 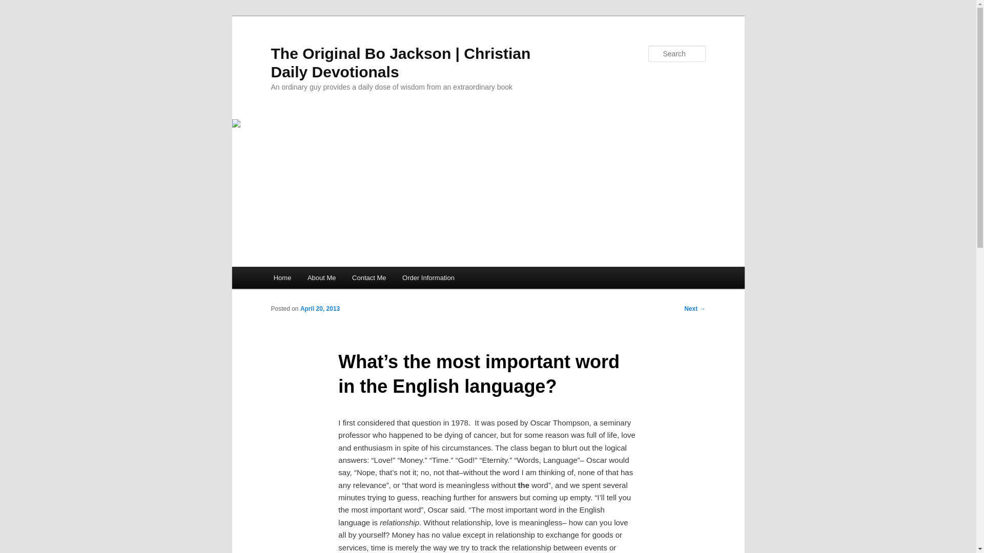 I want to click on Home, so click(x=282, y=278).